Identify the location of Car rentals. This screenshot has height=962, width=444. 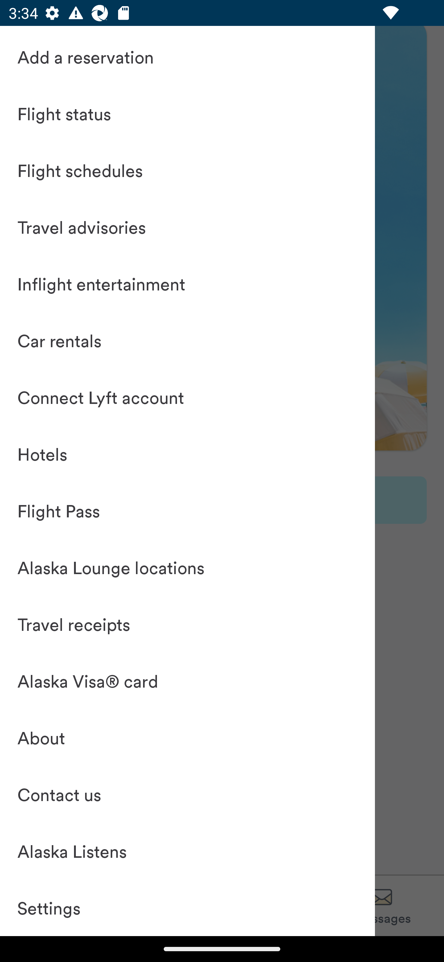
(187, 340).